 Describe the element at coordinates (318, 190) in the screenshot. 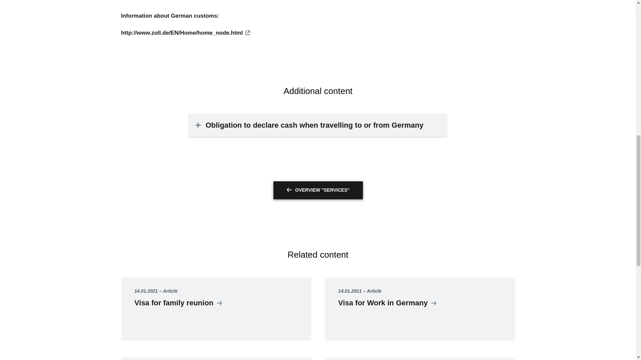

I see `Overview Services` at that location.